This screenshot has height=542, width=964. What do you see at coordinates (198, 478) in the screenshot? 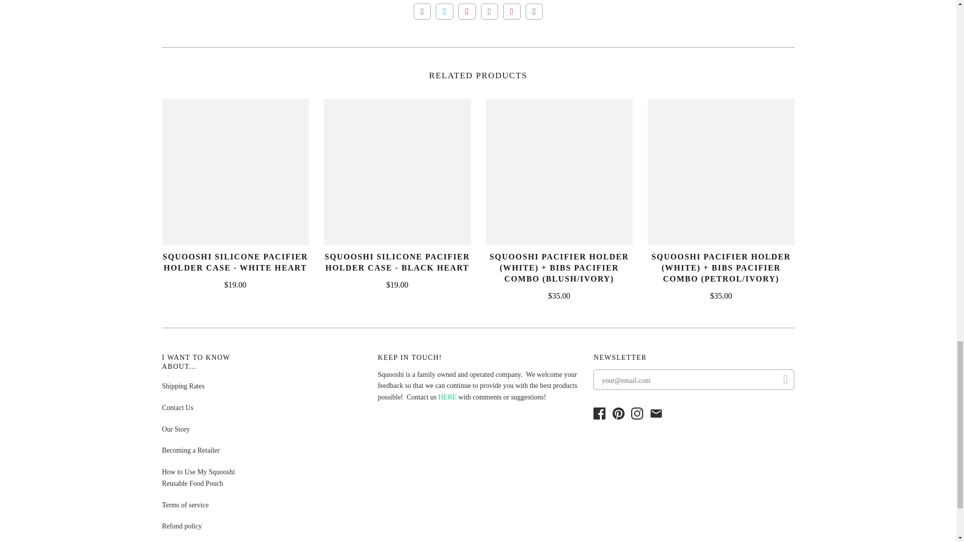
I see `How to Use My Squooshi Reusable Food Pouch` at bounding box center [198, 478].